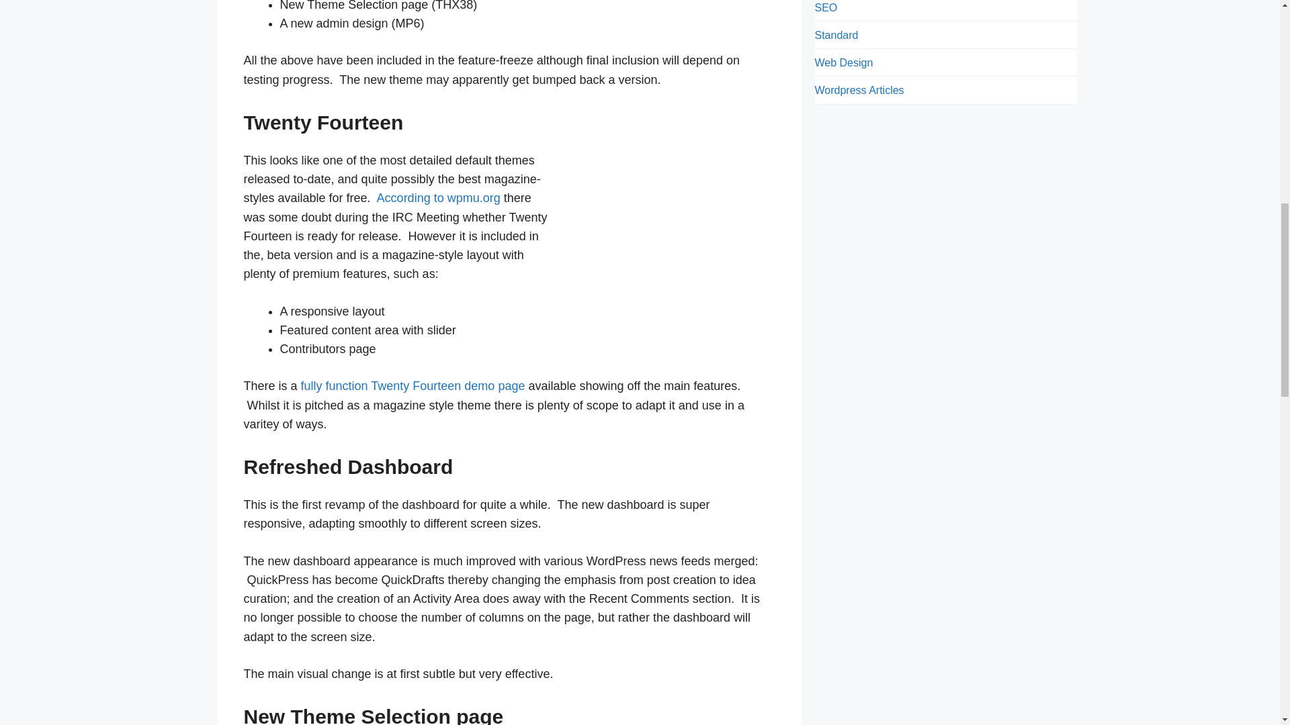  What do you see at coordinates (1246, 637) in the screenshot?
I see `Scroll back to top` at bounding box center [1246, 637].